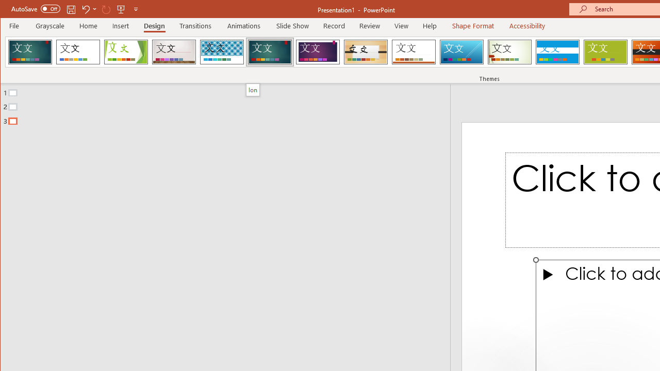 The width and height of the screenshot is (660, 371). What do you see at coordinates (253, 90) in the screenshot?
I see `Ion` at bounding box center [253, 90].